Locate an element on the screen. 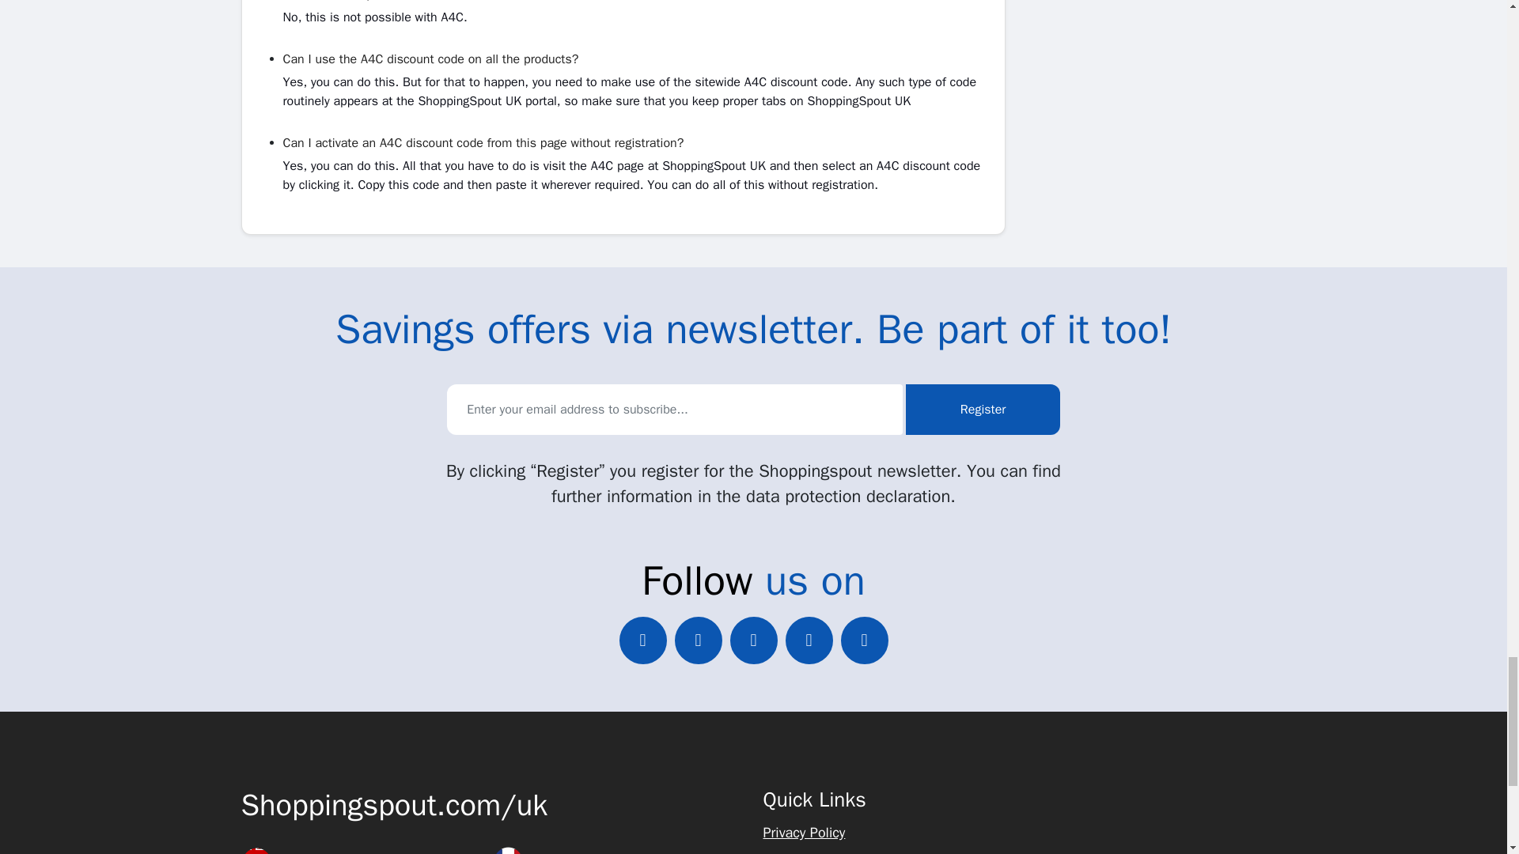  Customer reviews powered by Trustpilot is located at coordinates (1144, 800).